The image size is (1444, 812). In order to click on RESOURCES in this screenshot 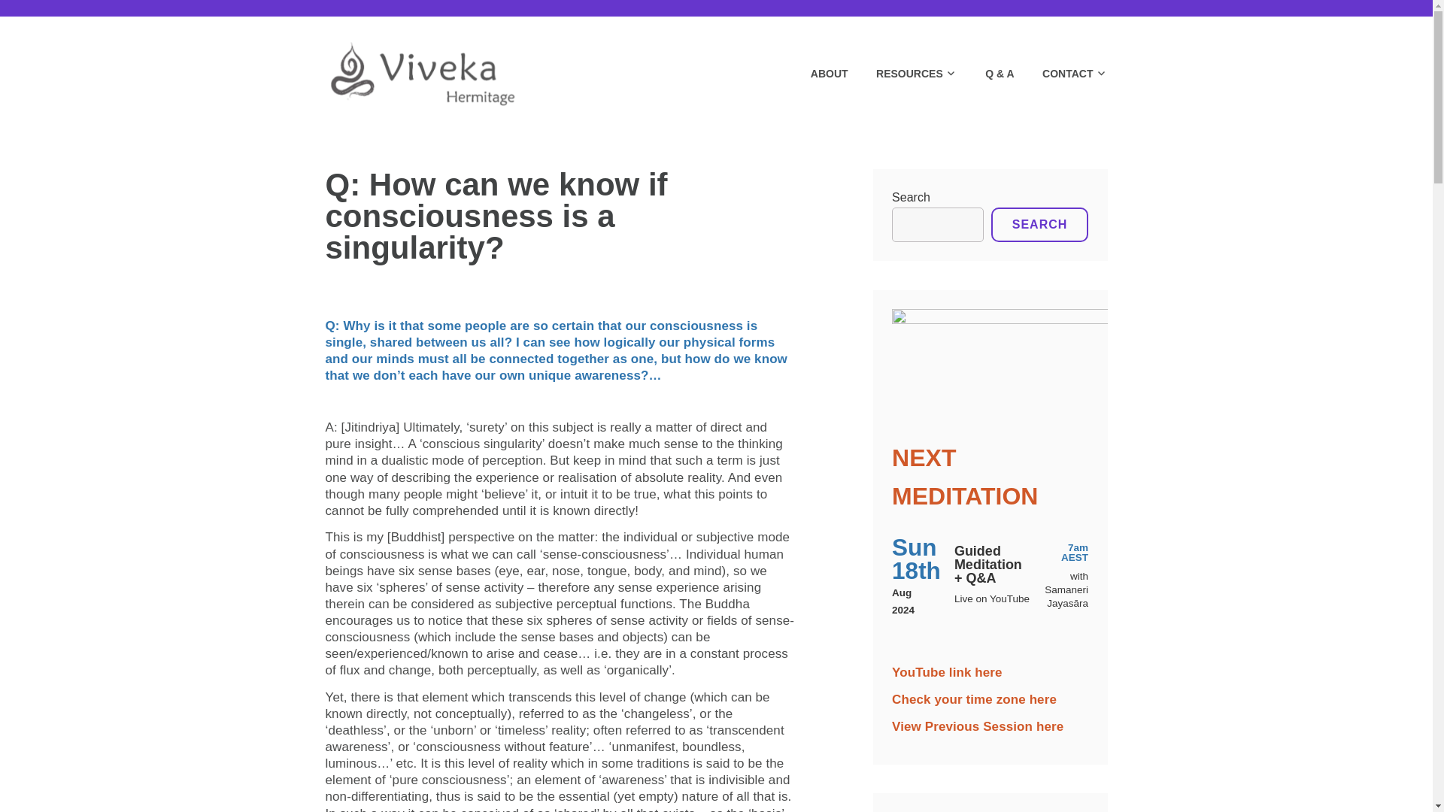, I will do `click(902, 74)`.